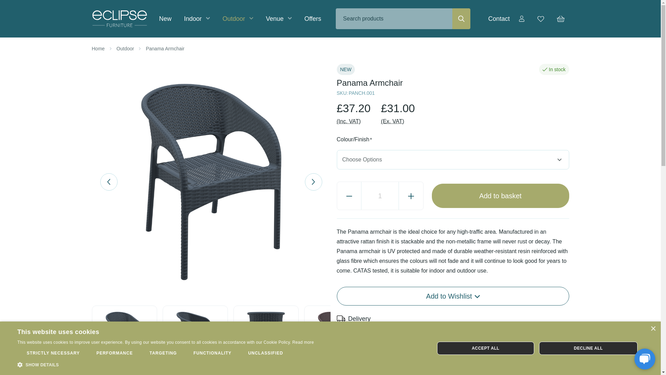  Describe the element at coordinates (124, 338) in the screenshot. I see `Panama Armchair` at that location.